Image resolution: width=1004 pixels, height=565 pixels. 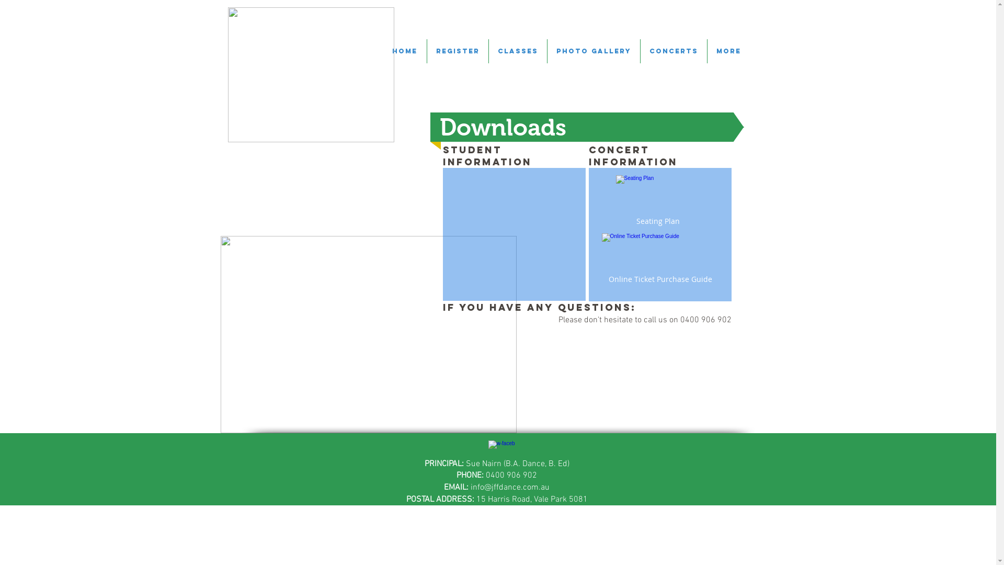 I want to click on Seating Plan, so click(x=658, y=202).